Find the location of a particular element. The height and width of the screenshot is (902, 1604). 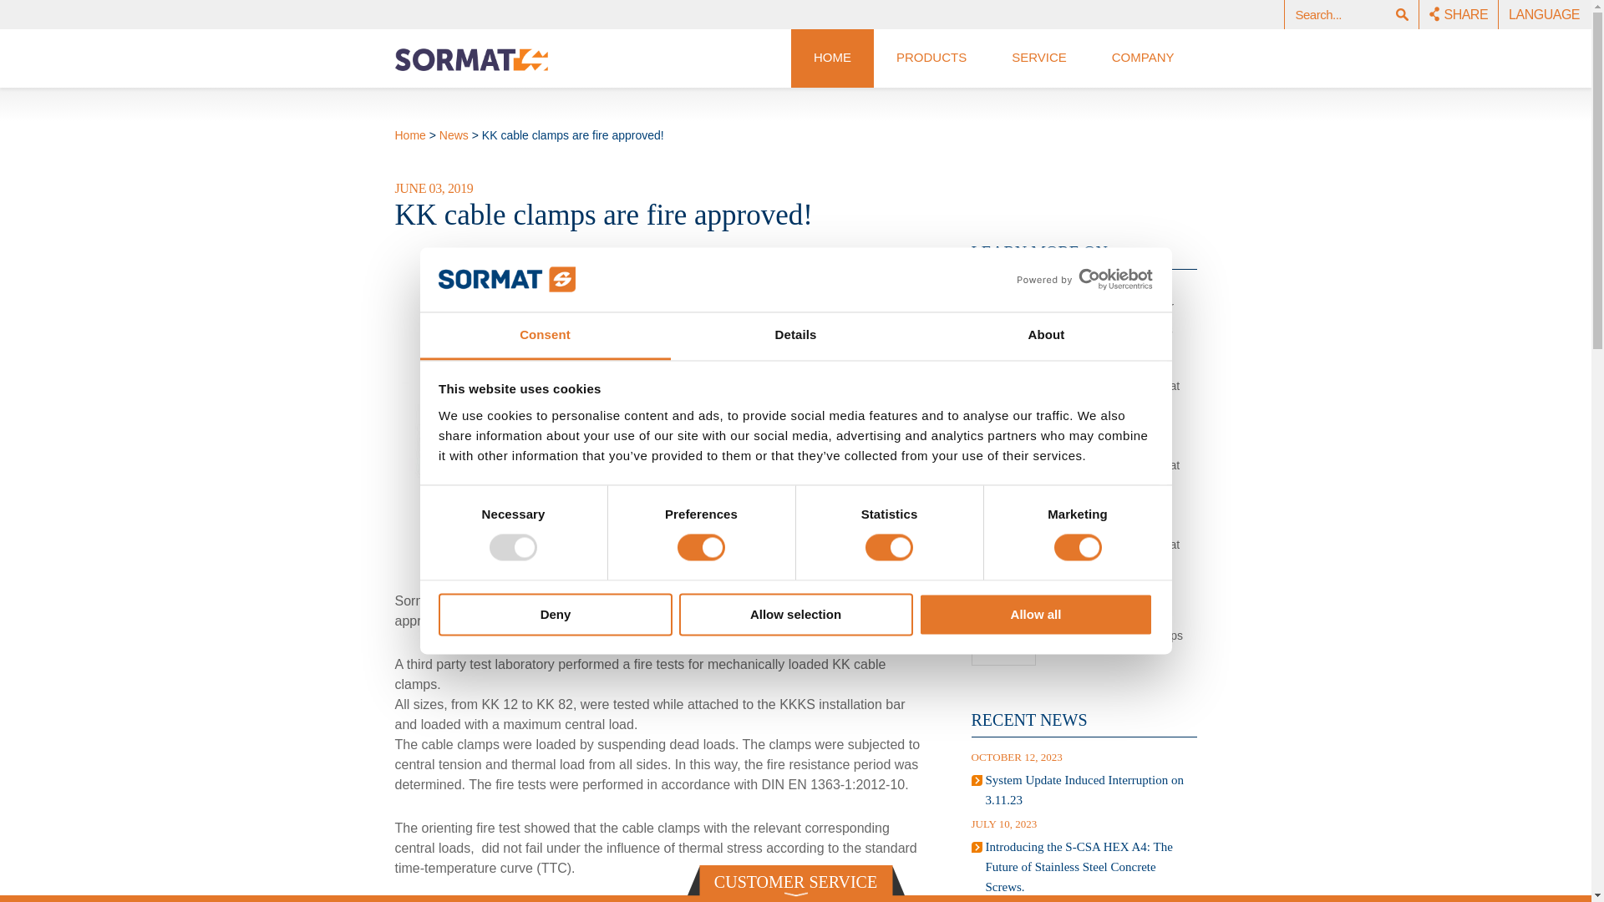

Deny is located at coordinates (555, 614).